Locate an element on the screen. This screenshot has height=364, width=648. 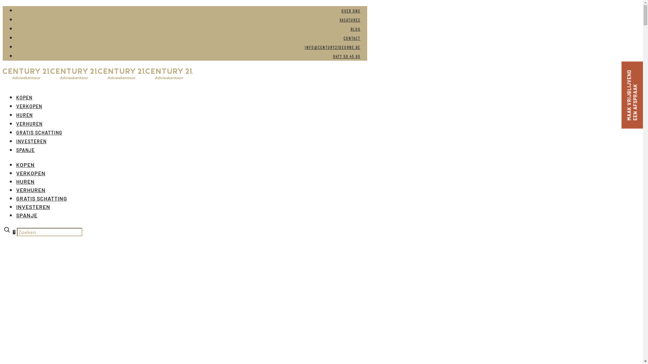
HUREN is located at coordinates (26, 181).